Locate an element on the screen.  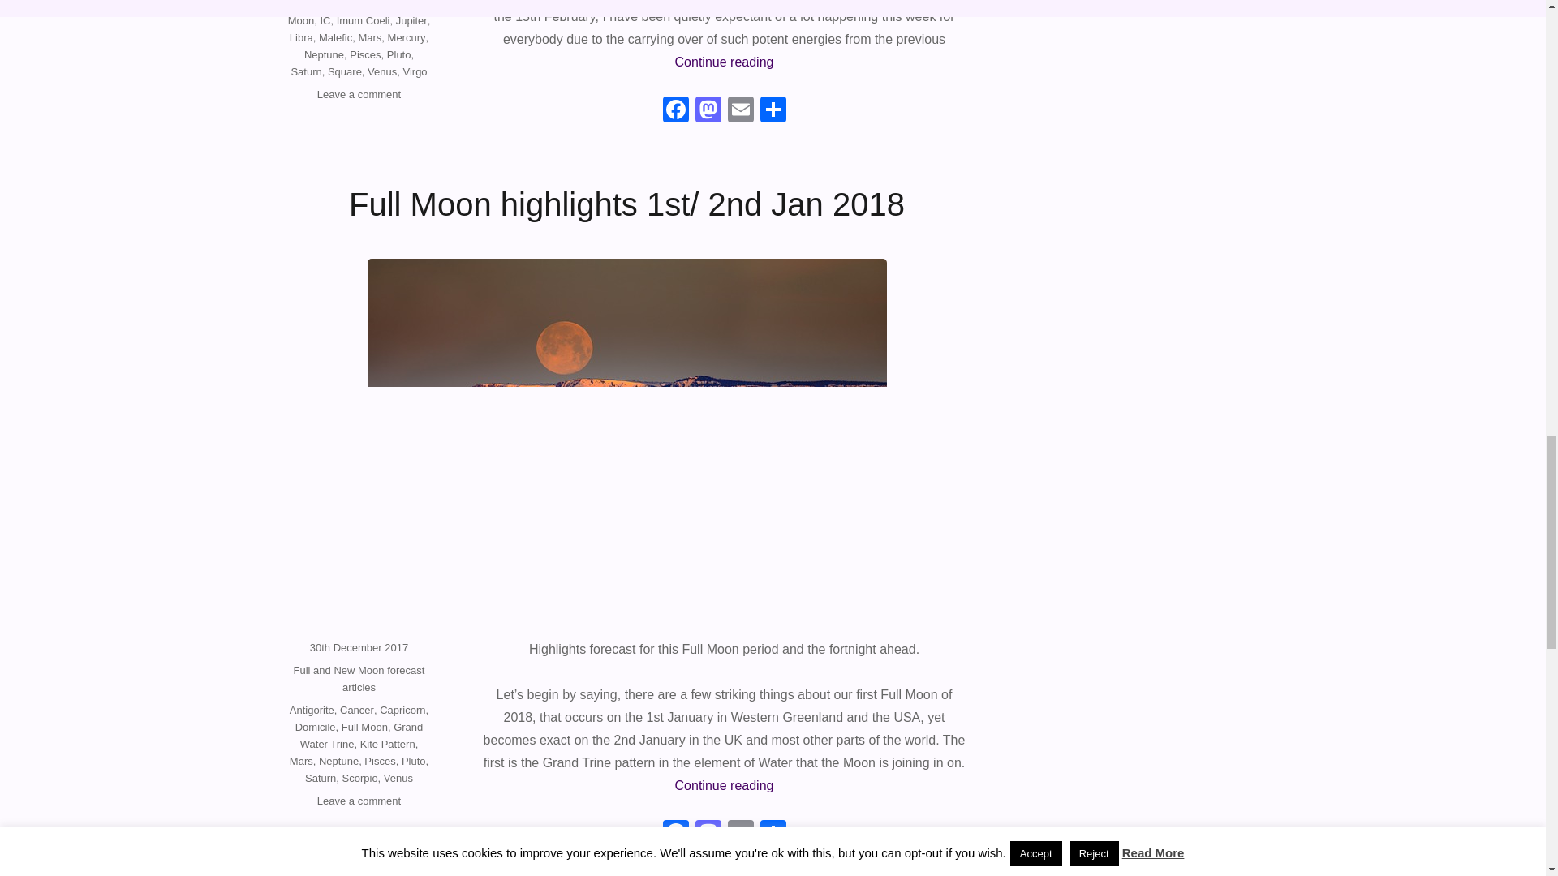
Conjunction is located at coordinates (373, 5).